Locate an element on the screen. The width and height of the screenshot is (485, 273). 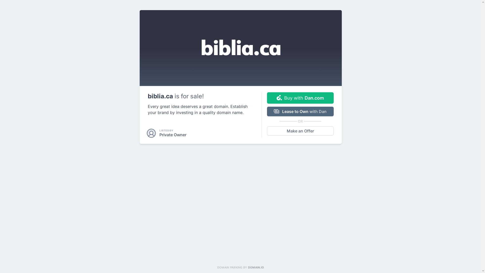
LISTED BY
Private Owner is located at coordinates (167, 133).